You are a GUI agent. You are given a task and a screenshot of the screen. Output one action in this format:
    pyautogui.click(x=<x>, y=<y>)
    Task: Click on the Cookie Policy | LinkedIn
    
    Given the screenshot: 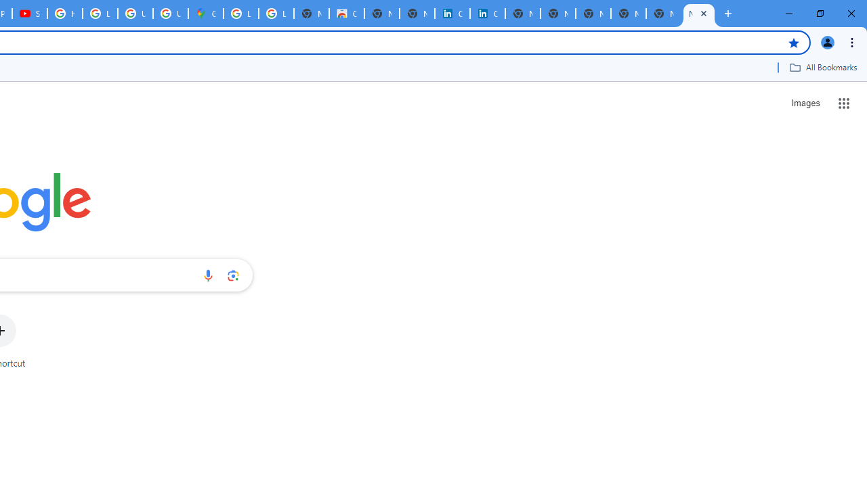 What is the action you would take?
    pyautogui.click(x=452, y=14)
    